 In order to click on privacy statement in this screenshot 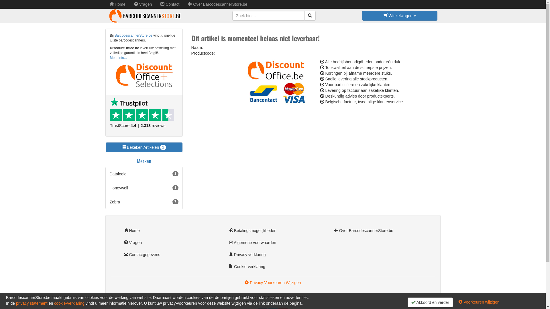, I will do `click(32, 303)`.